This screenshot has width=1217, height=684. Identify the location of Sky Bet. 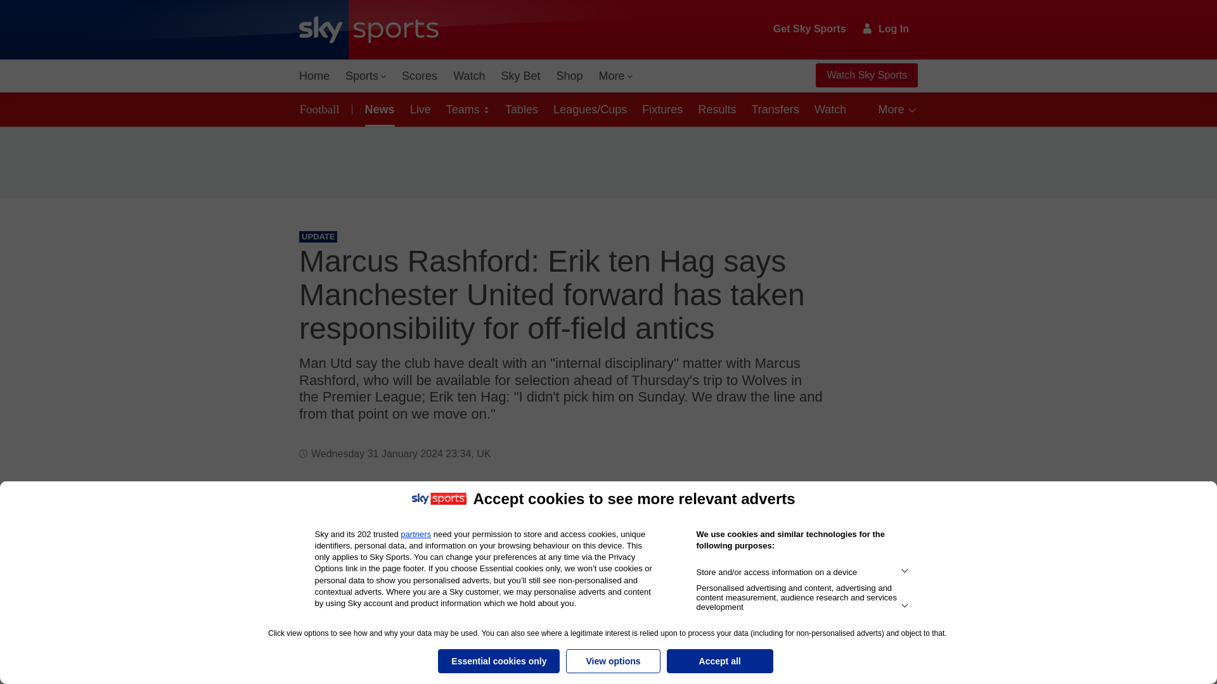
(520, 76).